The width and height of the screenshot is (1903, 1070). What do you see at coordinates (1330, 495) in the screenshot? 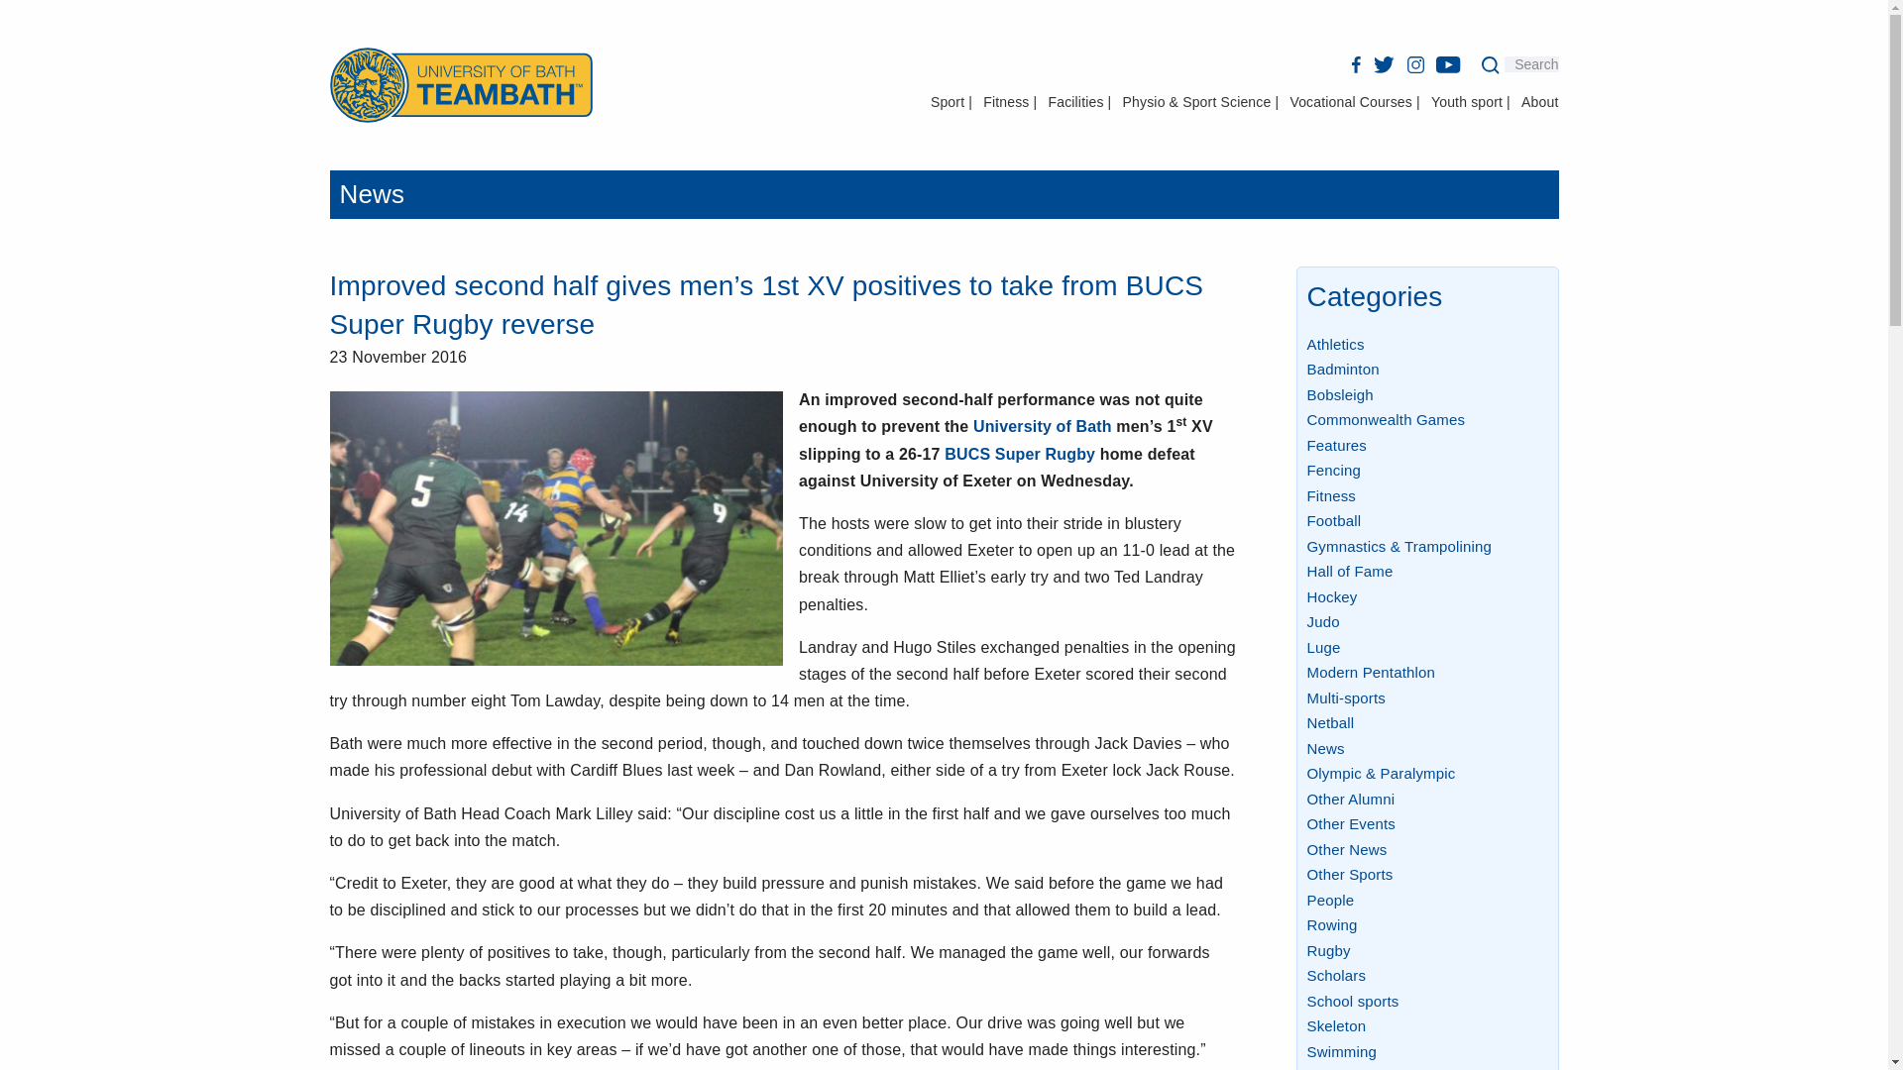
I see `Fitness` at bounding box center [1330, 495].